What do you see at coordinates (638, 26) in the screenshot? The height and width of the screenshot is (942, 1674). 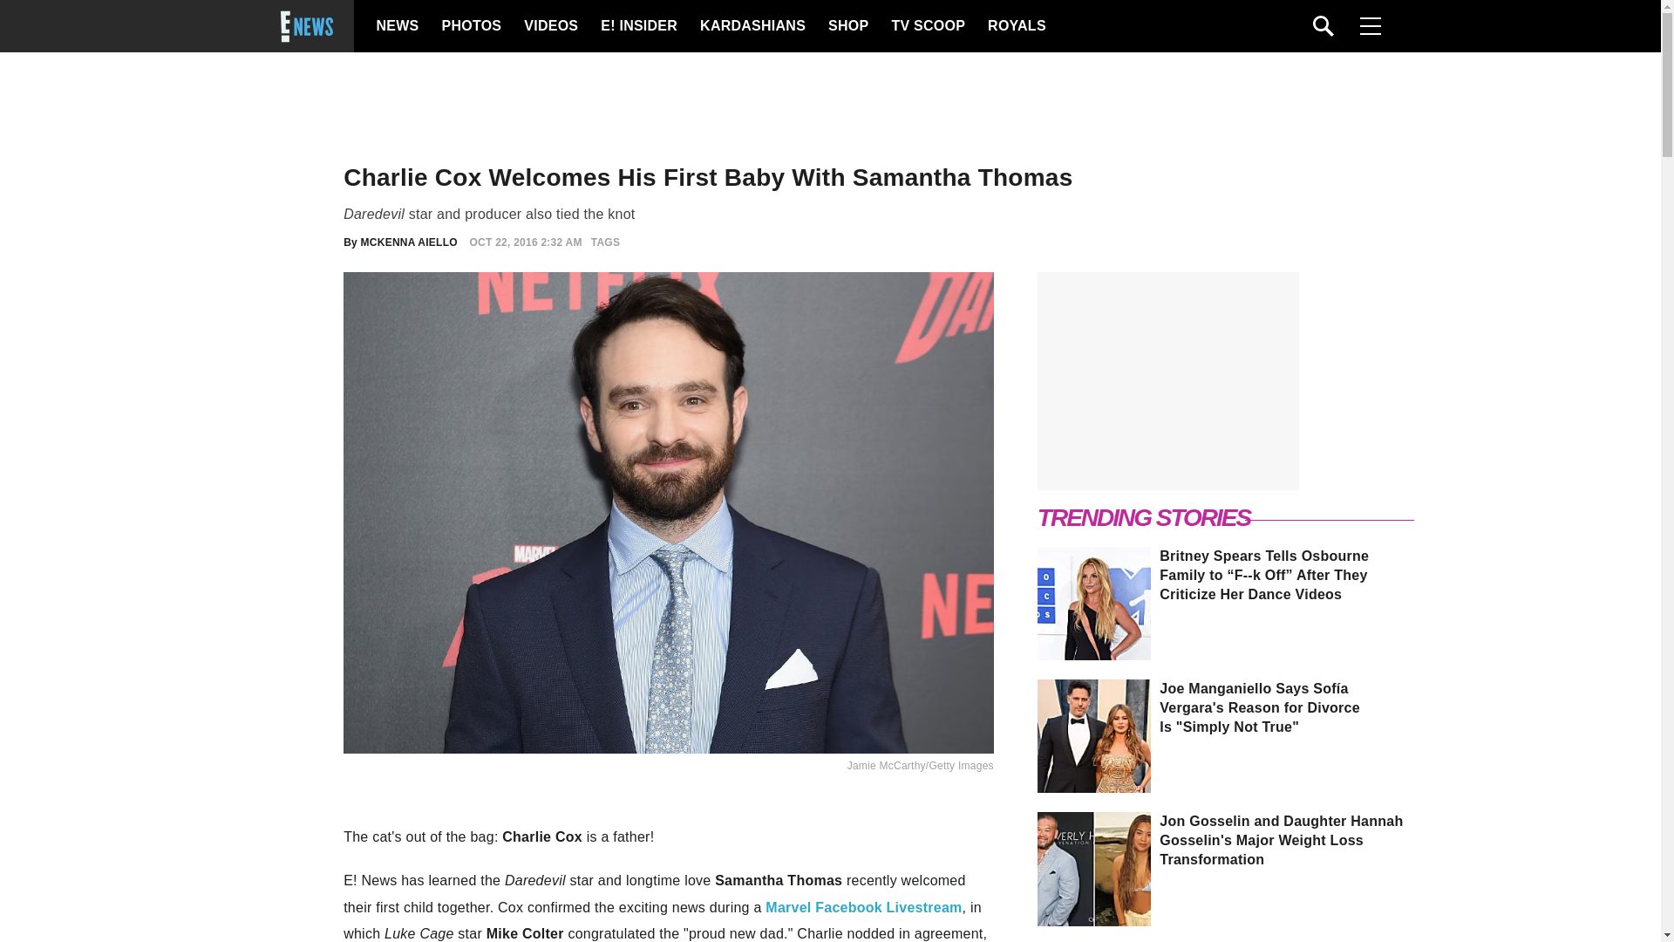 I see `E! INSIDER` at bounding box center [638, 26].